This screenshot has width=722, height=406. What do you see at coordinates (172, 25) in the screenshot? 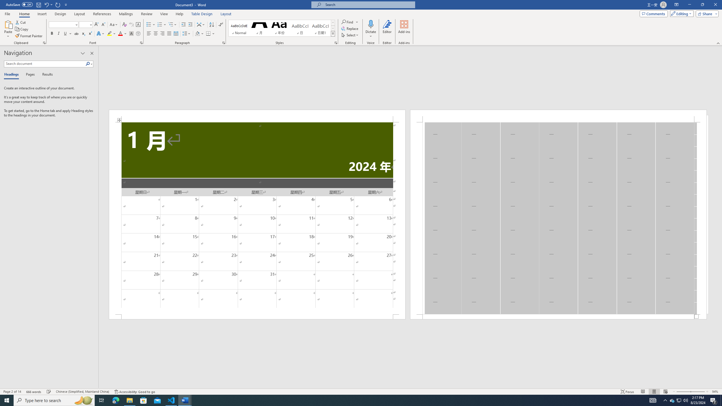
I see `Multilevel List` at bounding box center [172, 25].